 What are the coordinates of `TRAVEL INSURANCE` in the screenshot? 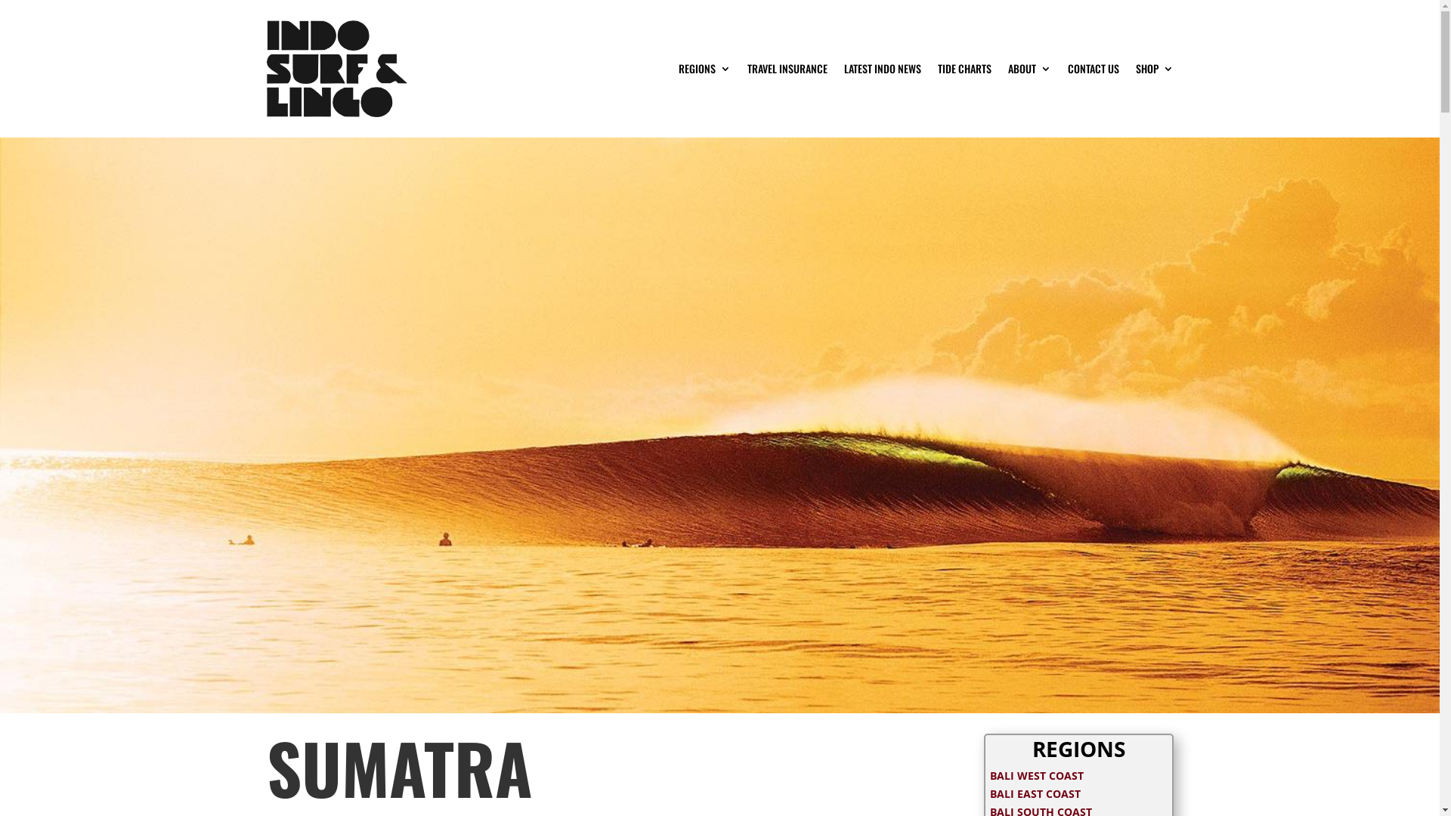 It's located at (786, 69).